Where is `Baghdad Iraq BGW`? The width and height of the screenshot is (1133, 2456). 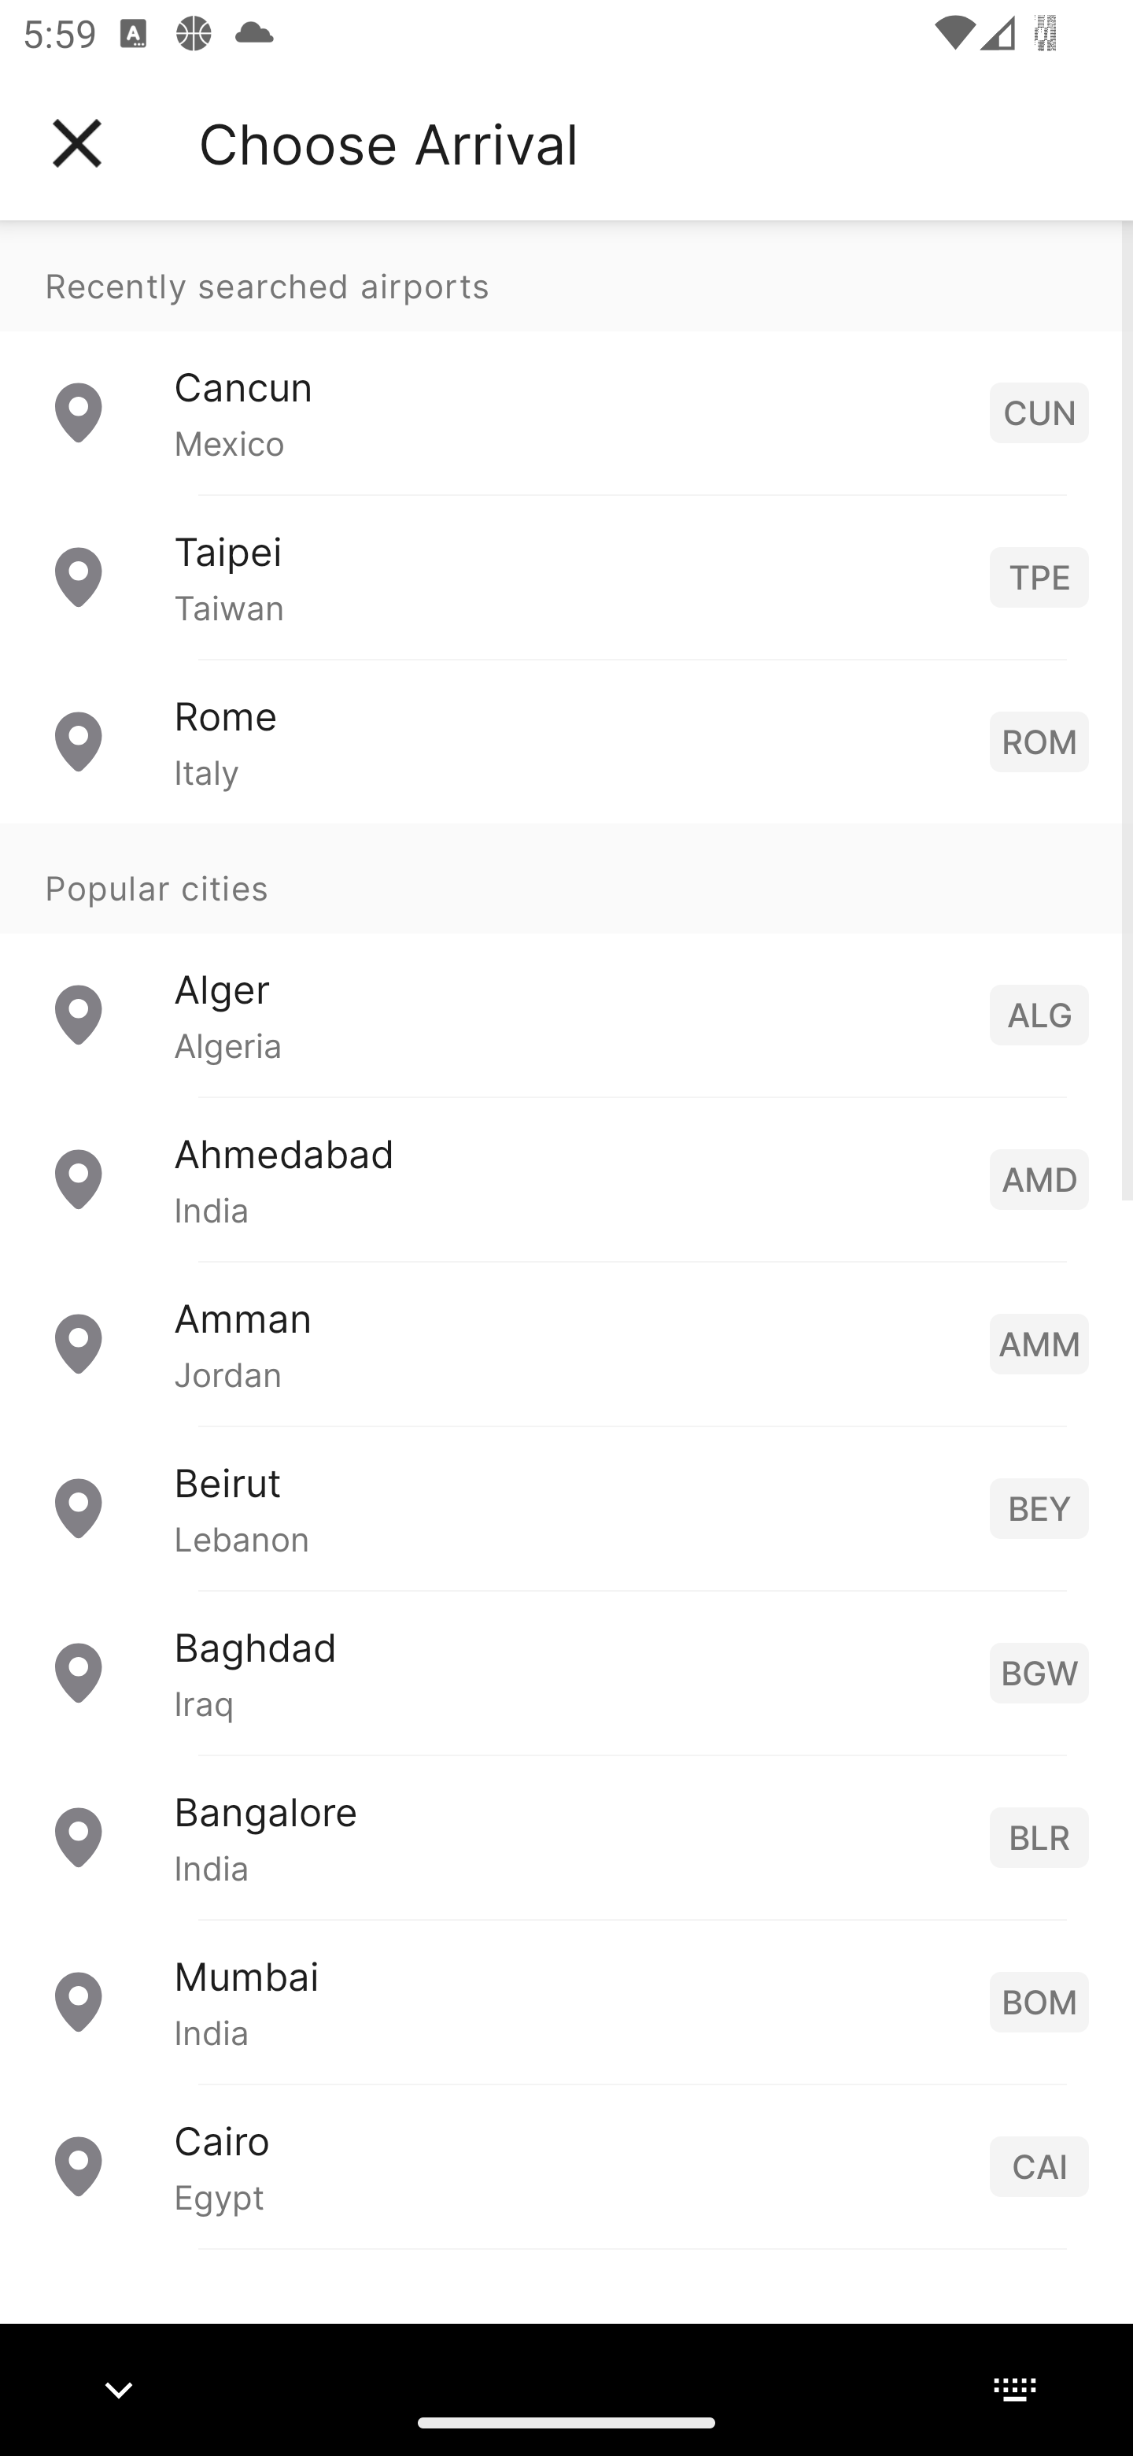
Baghdad Iraq BGW is located at coordinates (566, 1670).